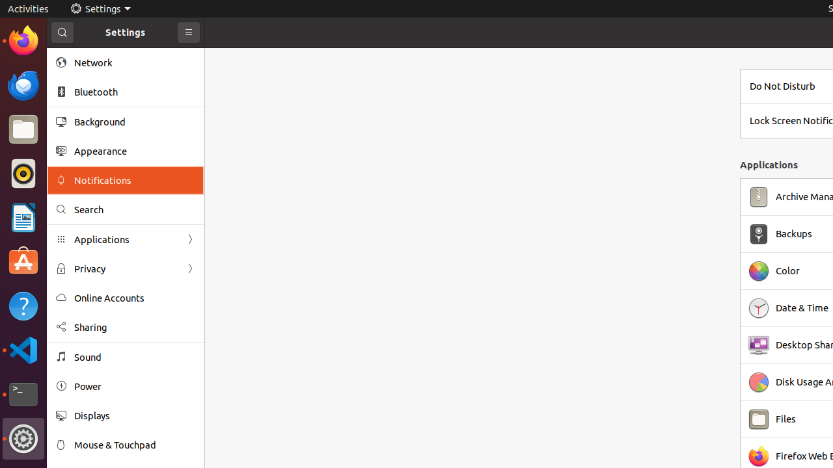 The width and height of the screenshot is (833, 468). What do you see at coordinates (23, 395) in the screenshot?
I see `Terminal` at bounding box center [23, 395].